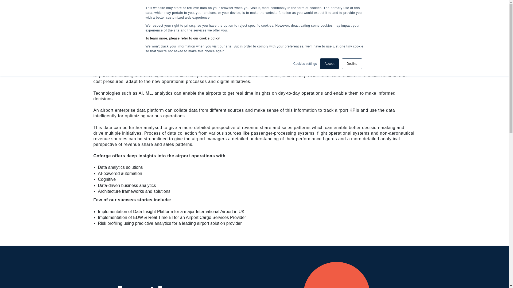 This screenshot has height=288, width=513. I want to click on Decline, so click(352, 64).